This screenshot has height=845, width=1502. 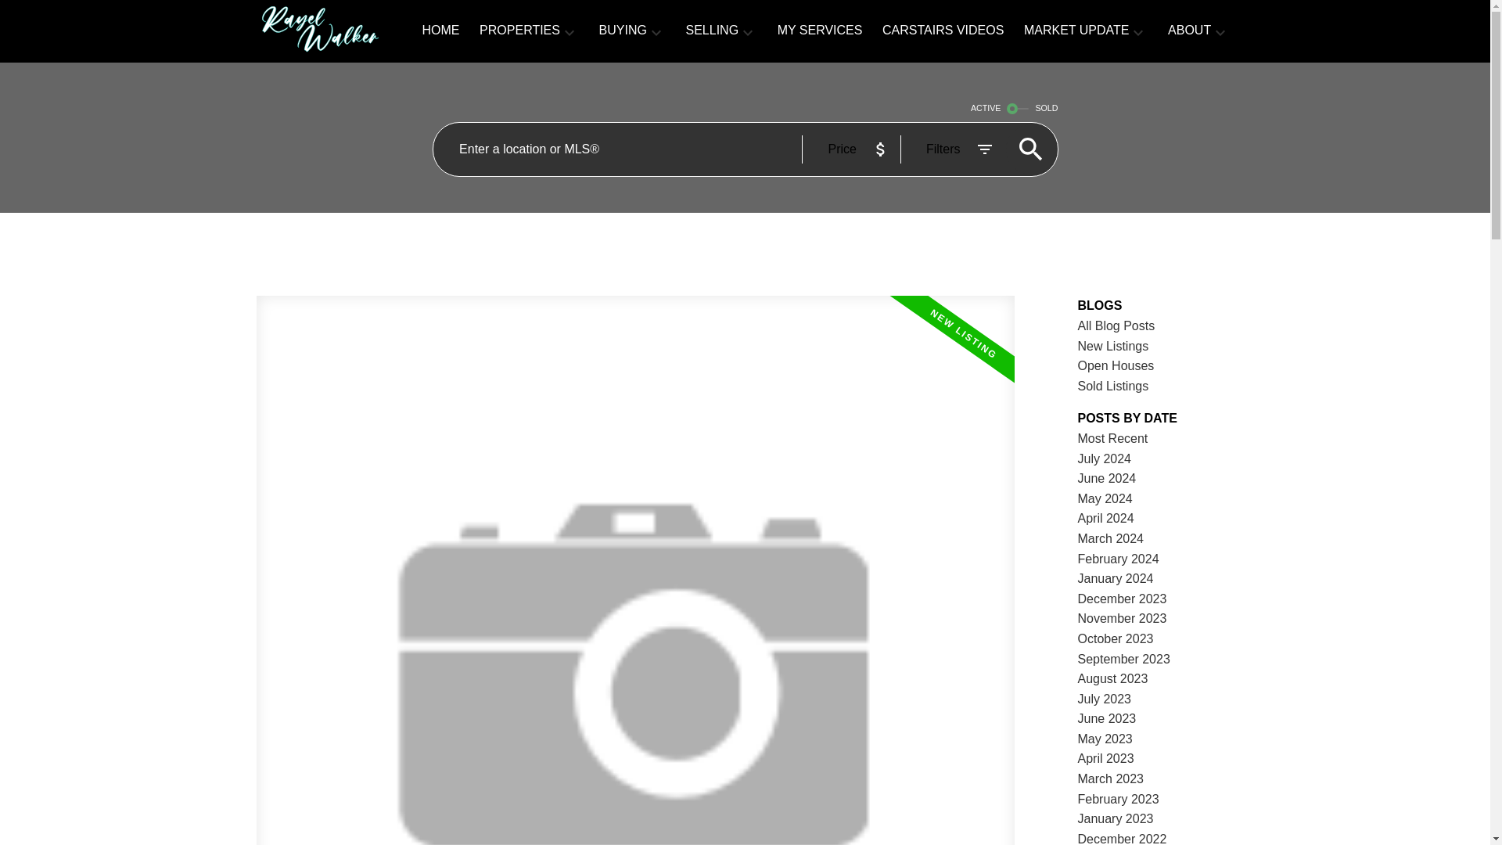 What do you see at coordinates (519, 31) in the screenshot?
I see `PROPERTIES` at bounding box center [519, 31].